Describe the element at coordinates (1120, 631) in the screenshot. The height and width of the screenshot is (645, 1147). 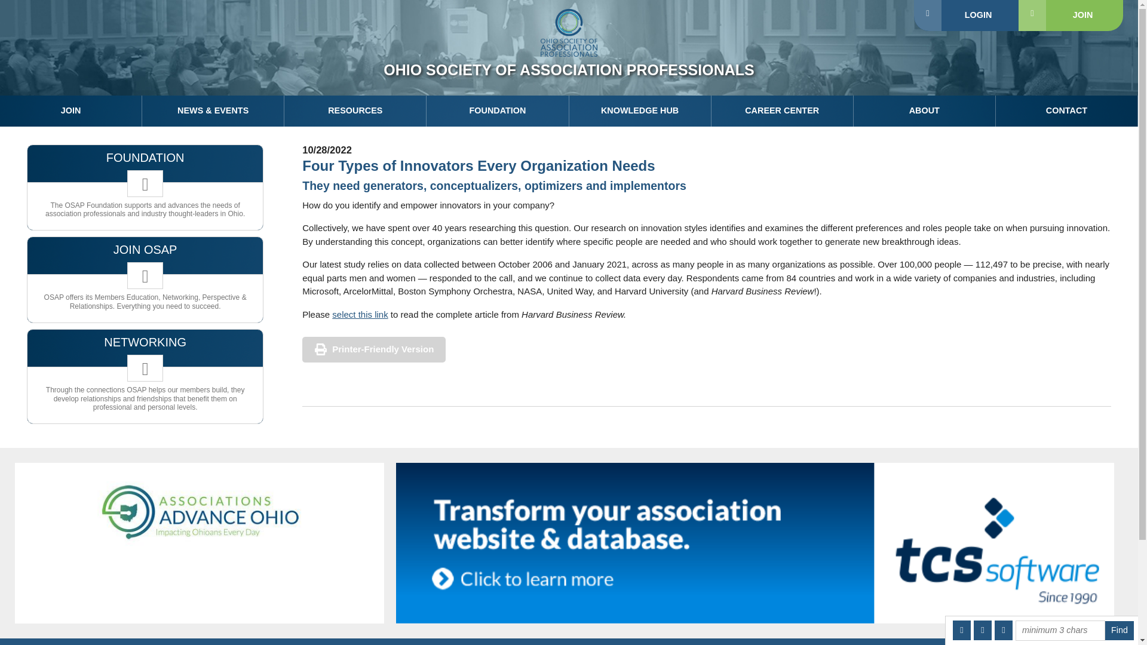
I see `Find` at that location.